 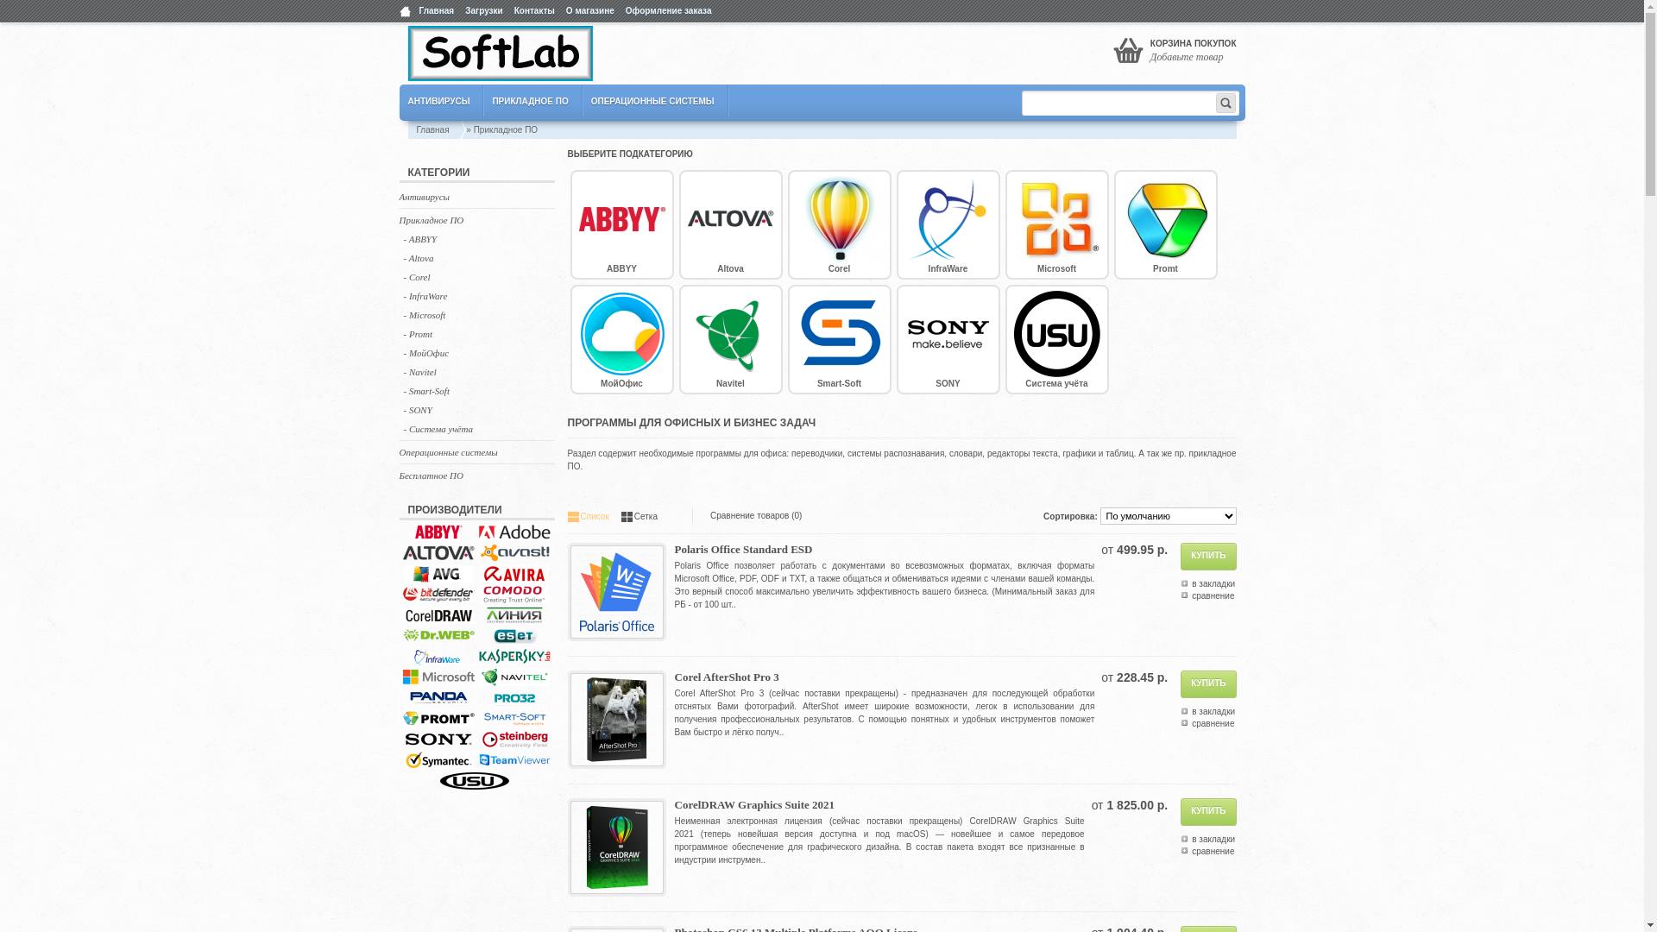 What do you see at coordinates (948, 340) in the screenshot?
I see `SONY` at bounding box center [948, 340].